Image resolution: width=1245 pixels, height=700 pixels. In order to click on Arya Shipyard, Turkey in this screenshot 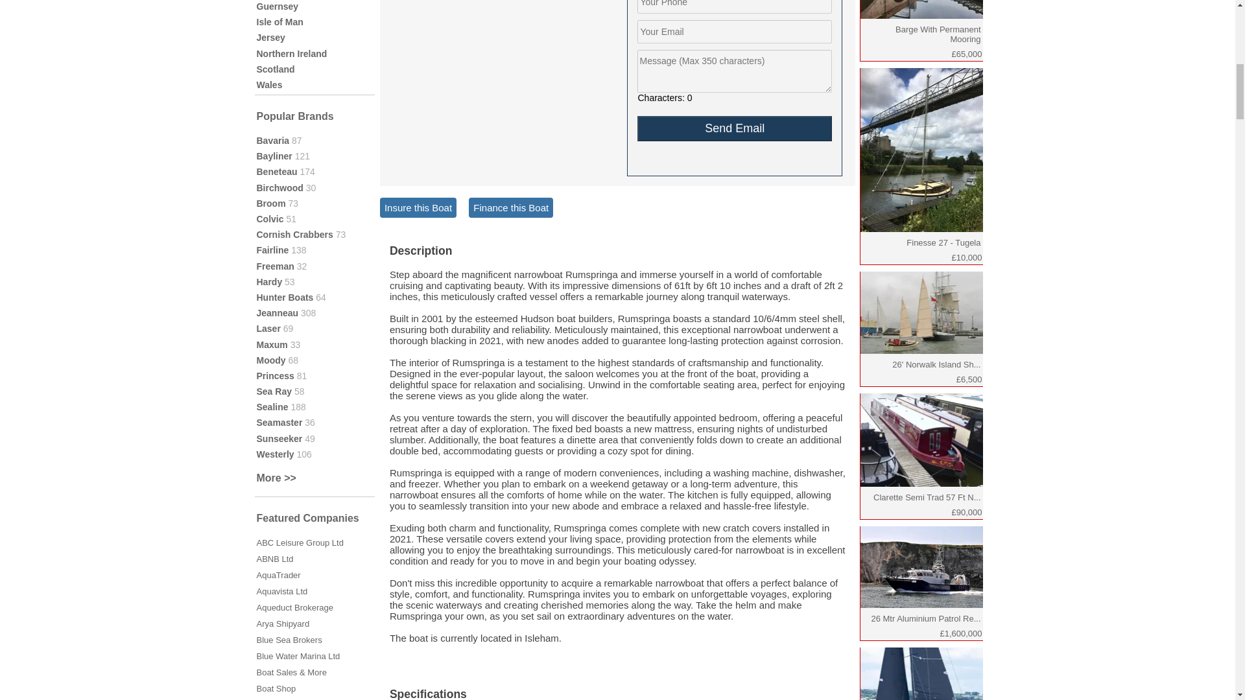, I will do `click(283, 624)`.